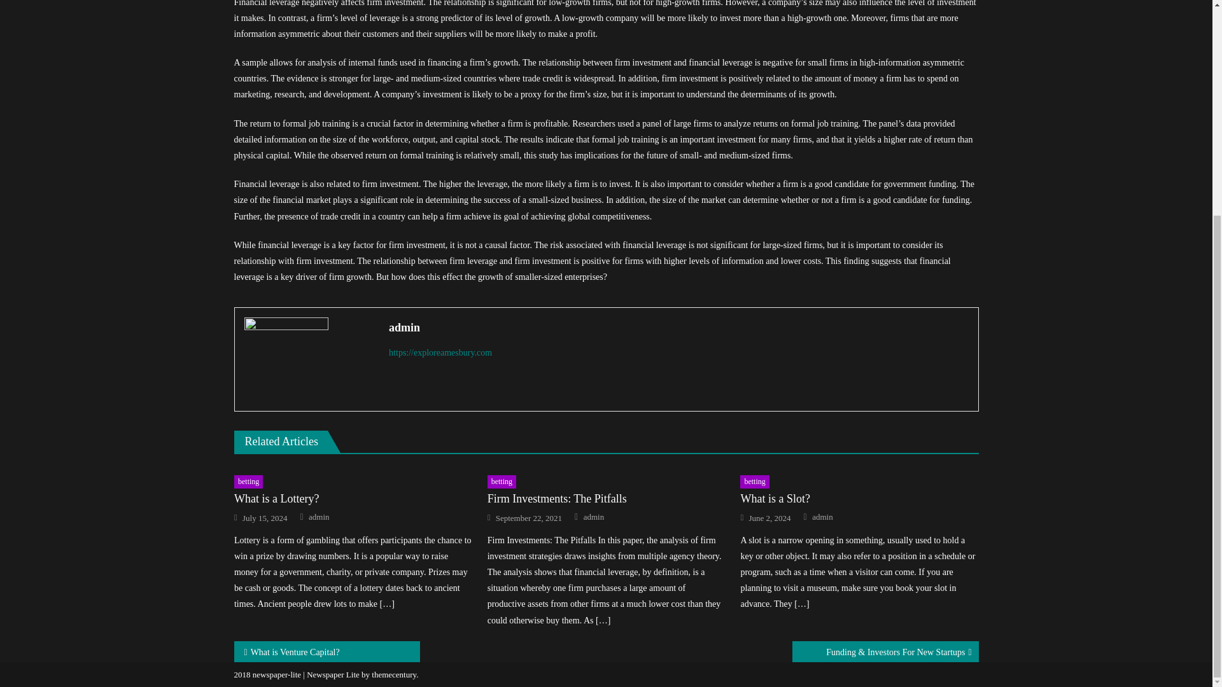 The image size is (1222, 687). I want to click on September 22, 2021, so click(529, 517).